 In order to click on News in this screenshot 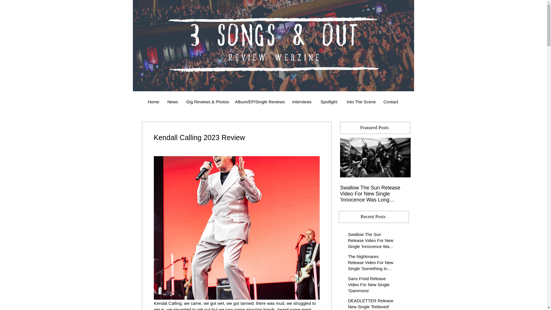, I will do `click(172, 102)`.